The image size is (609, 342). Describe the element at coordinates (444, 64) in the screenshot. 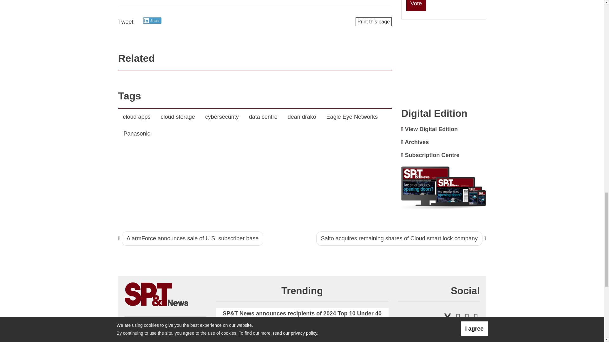

I see `3rd party ad content` at that location.